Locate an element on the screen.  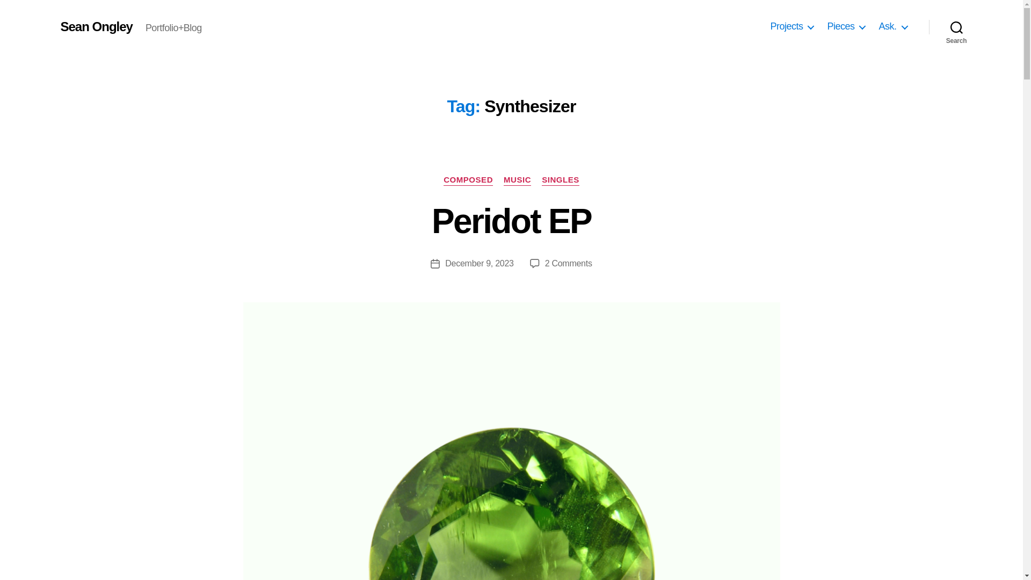
Pieces is located at coordinates (845, 26).